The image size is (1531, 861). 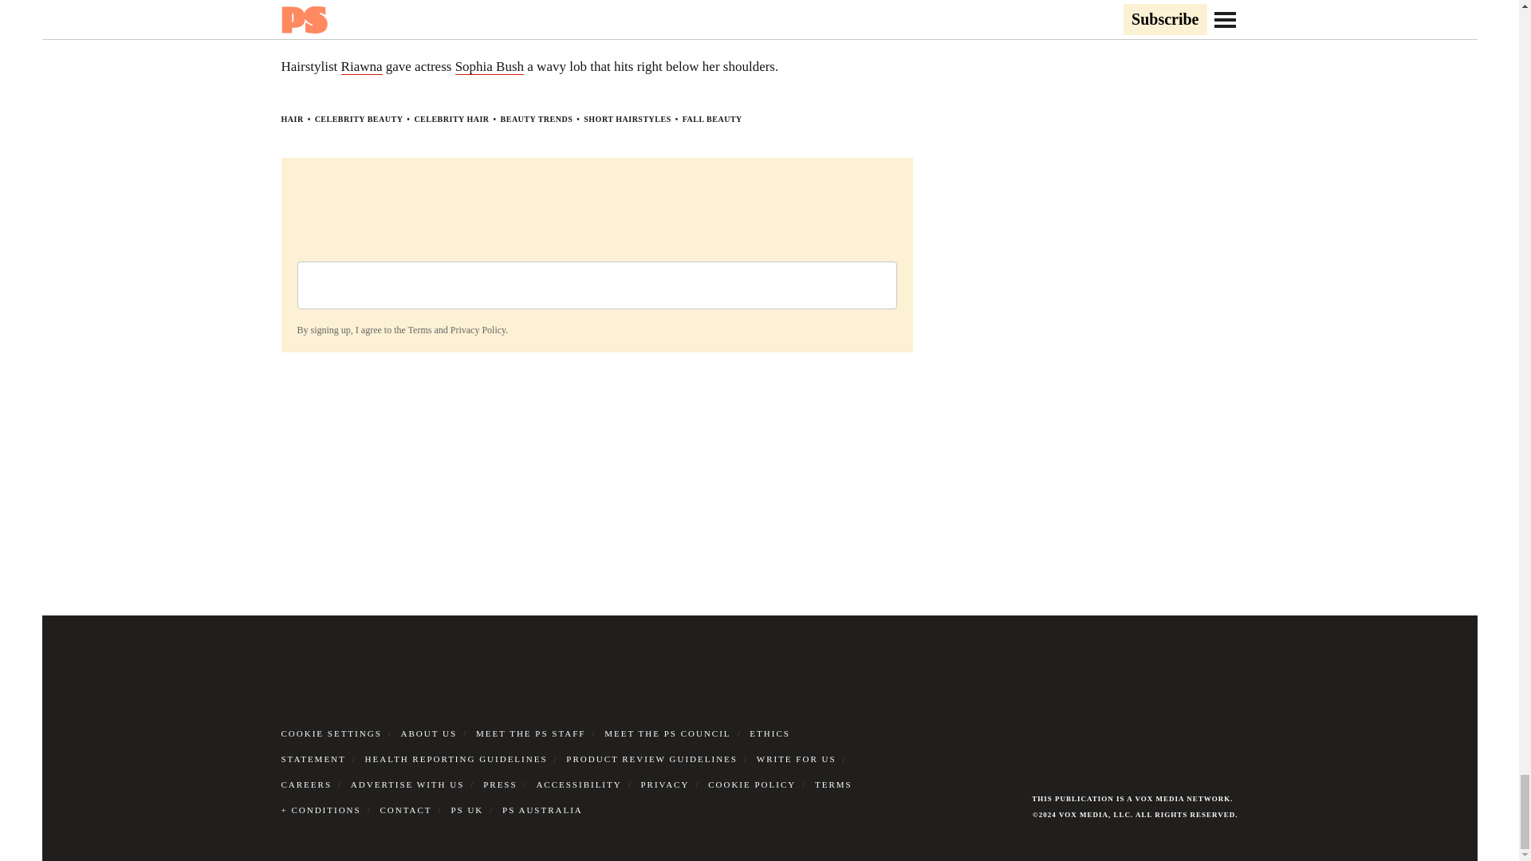 I want to click on HAIR, so click(x=292, y=119).